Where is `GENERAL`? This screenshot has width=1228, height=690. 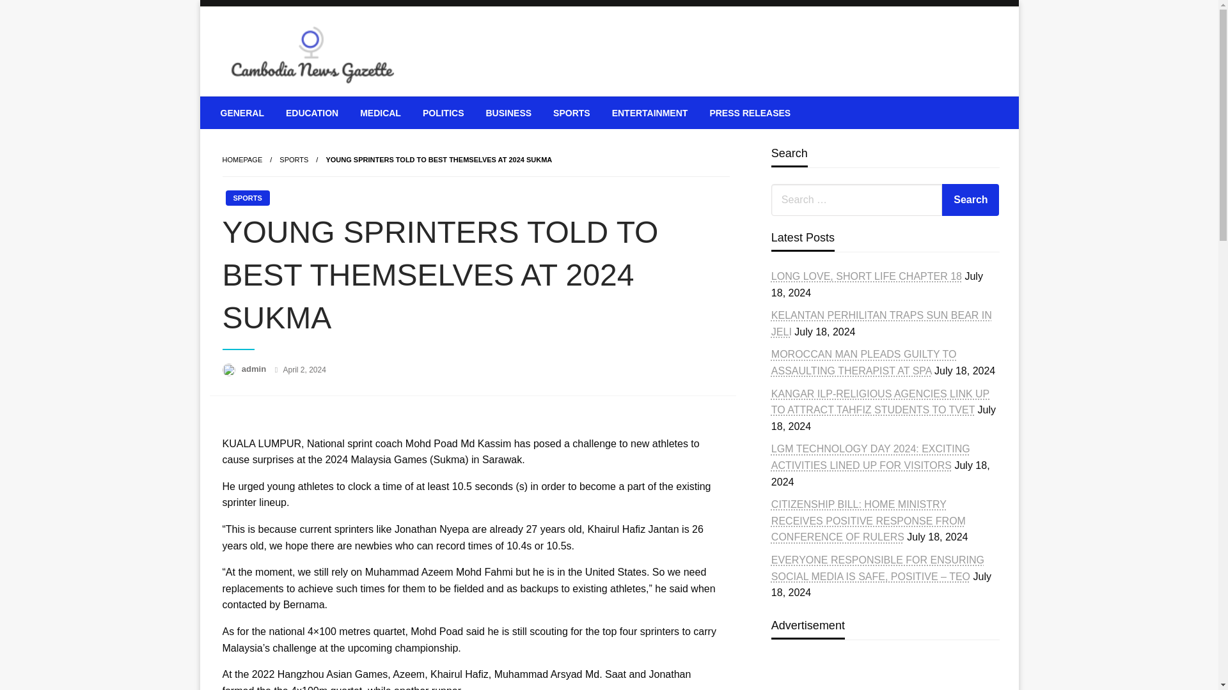 GENERAL is located at coordinates (242, 112).